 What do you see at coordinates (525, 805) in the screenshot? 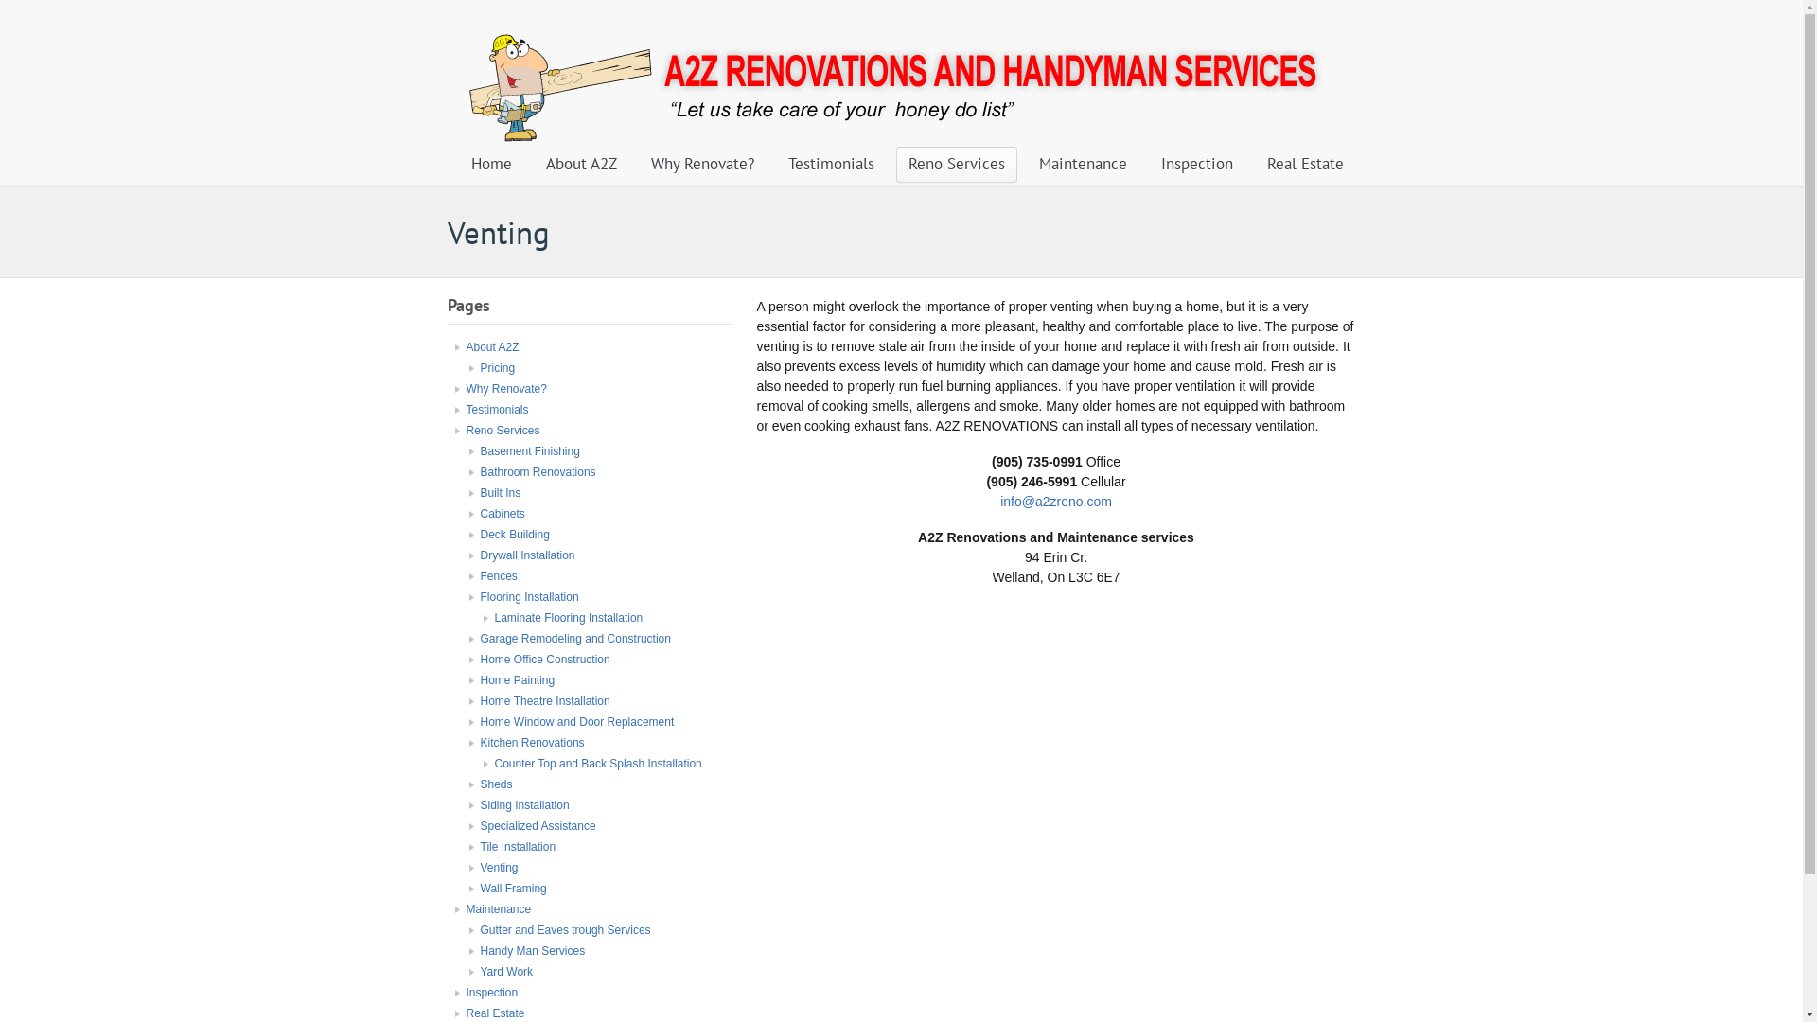
I see `Siding Installation` at bounding box center [525, 805].